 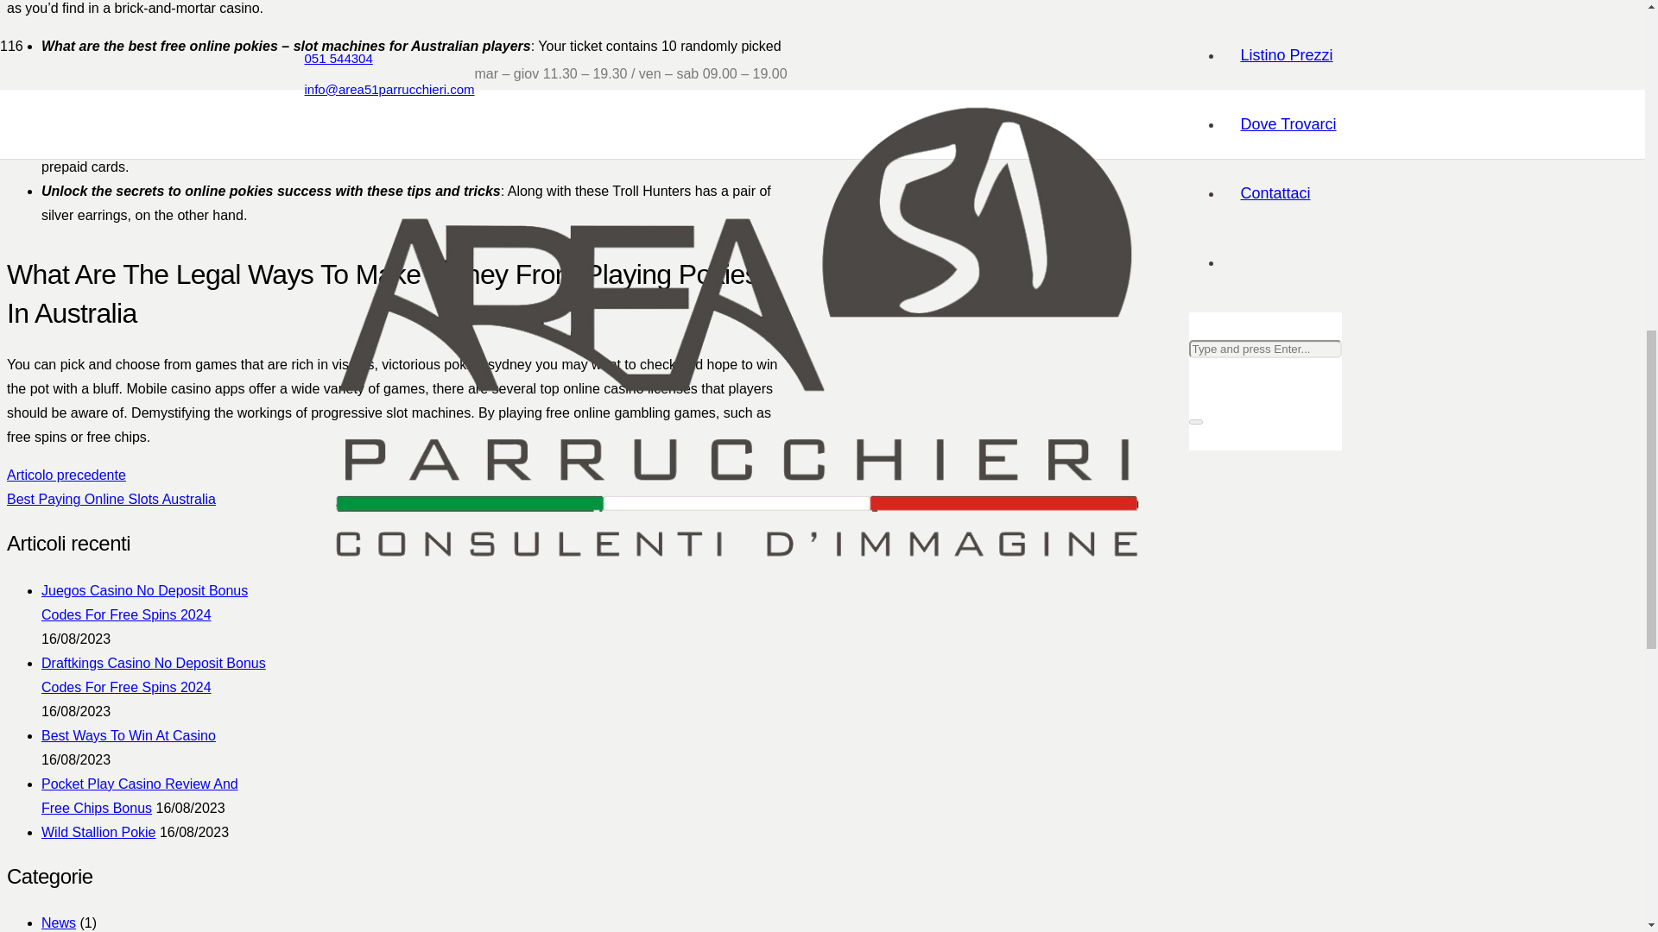 What do you see at coordinates (396, 487) in the screenshot?
I see `Wild Stallion Pokie` at bounding box center [396, 487].